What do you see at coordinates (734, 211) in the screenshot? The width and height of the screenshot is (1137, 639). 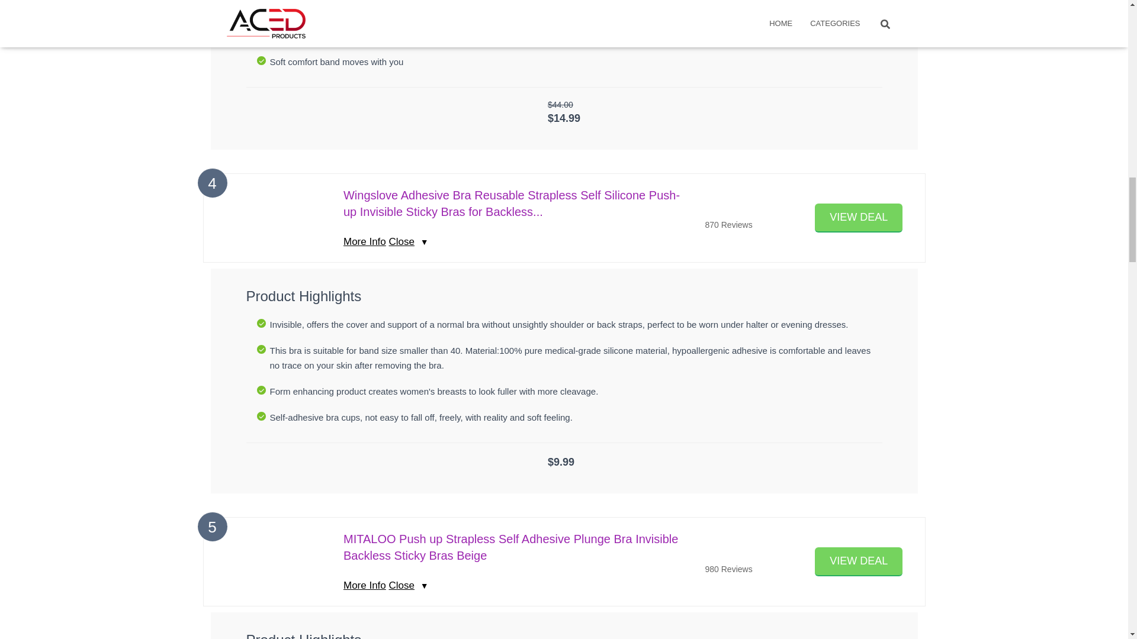 I see `Reviews on Amazon` at bounding box center [734, 211].